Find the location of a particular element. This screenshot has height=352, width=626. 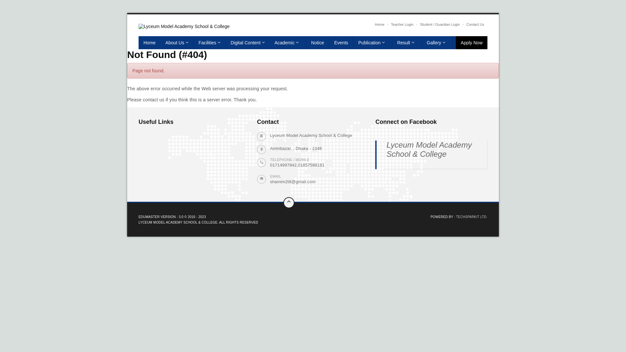

About Us is located at coordinates (177, 43).